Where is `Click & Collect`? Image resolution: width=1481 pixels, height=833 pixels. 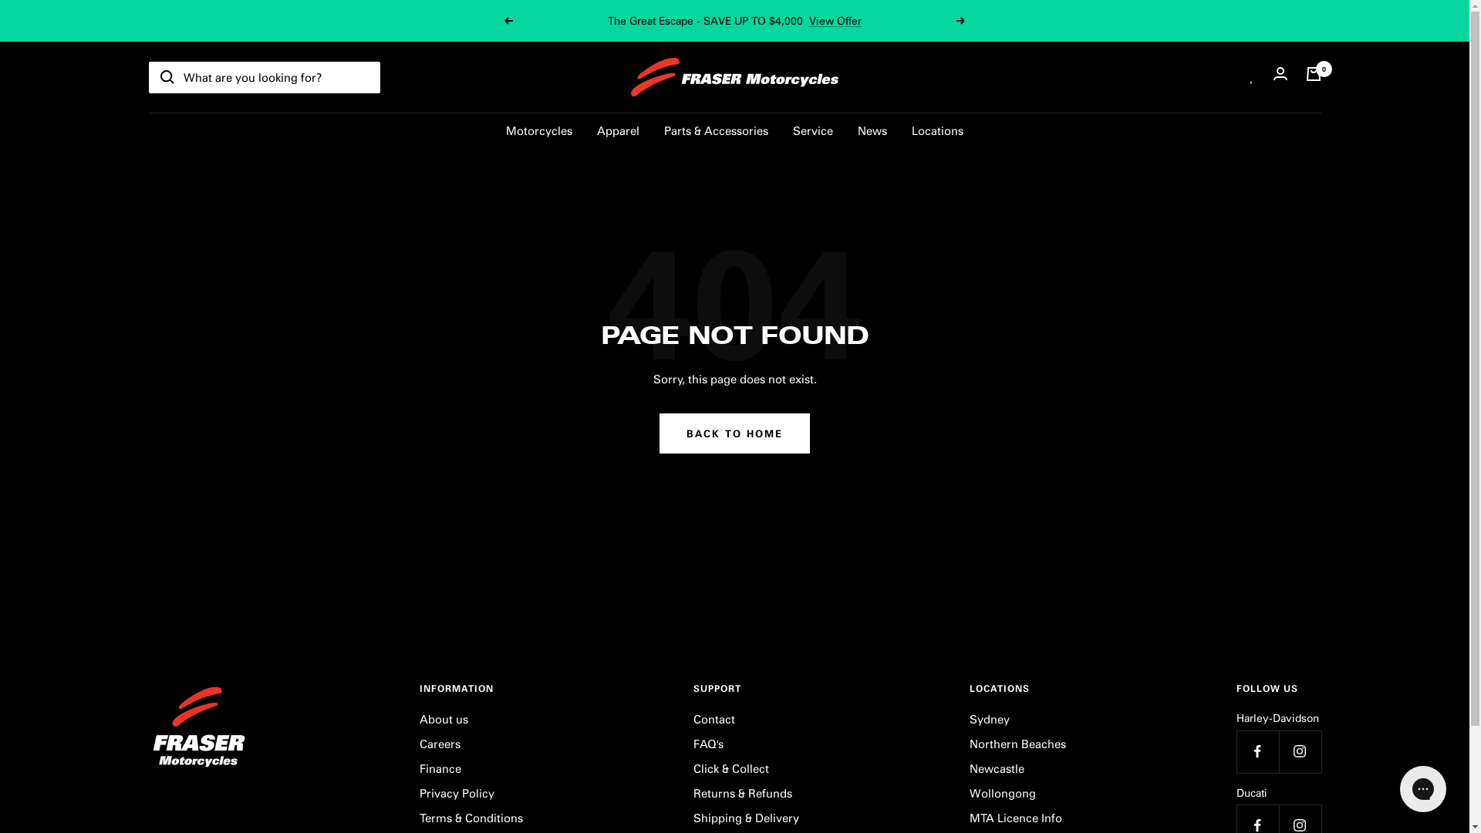 Click & Collect is located at coordinates (730, 768).